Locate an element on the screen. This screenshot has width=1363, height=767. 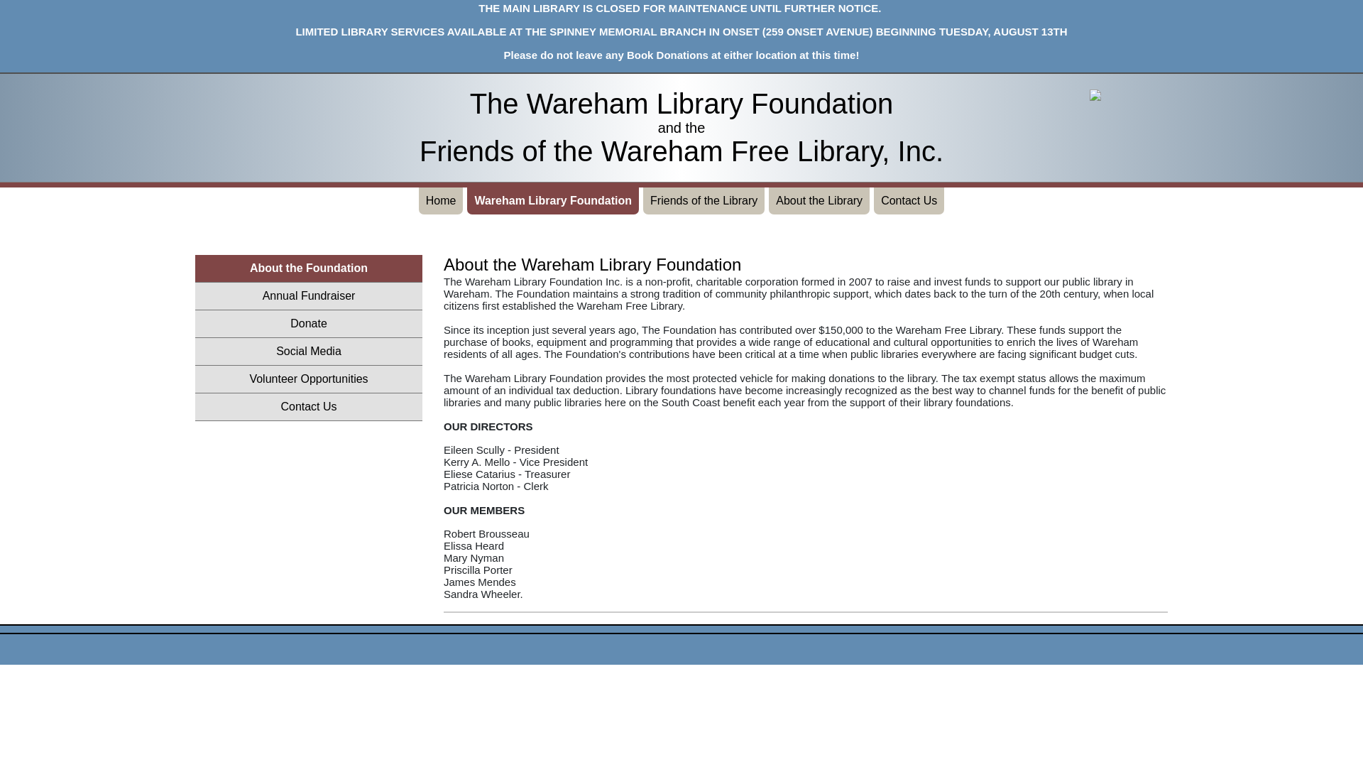
Contact Us is located at coordinates (909, 200).